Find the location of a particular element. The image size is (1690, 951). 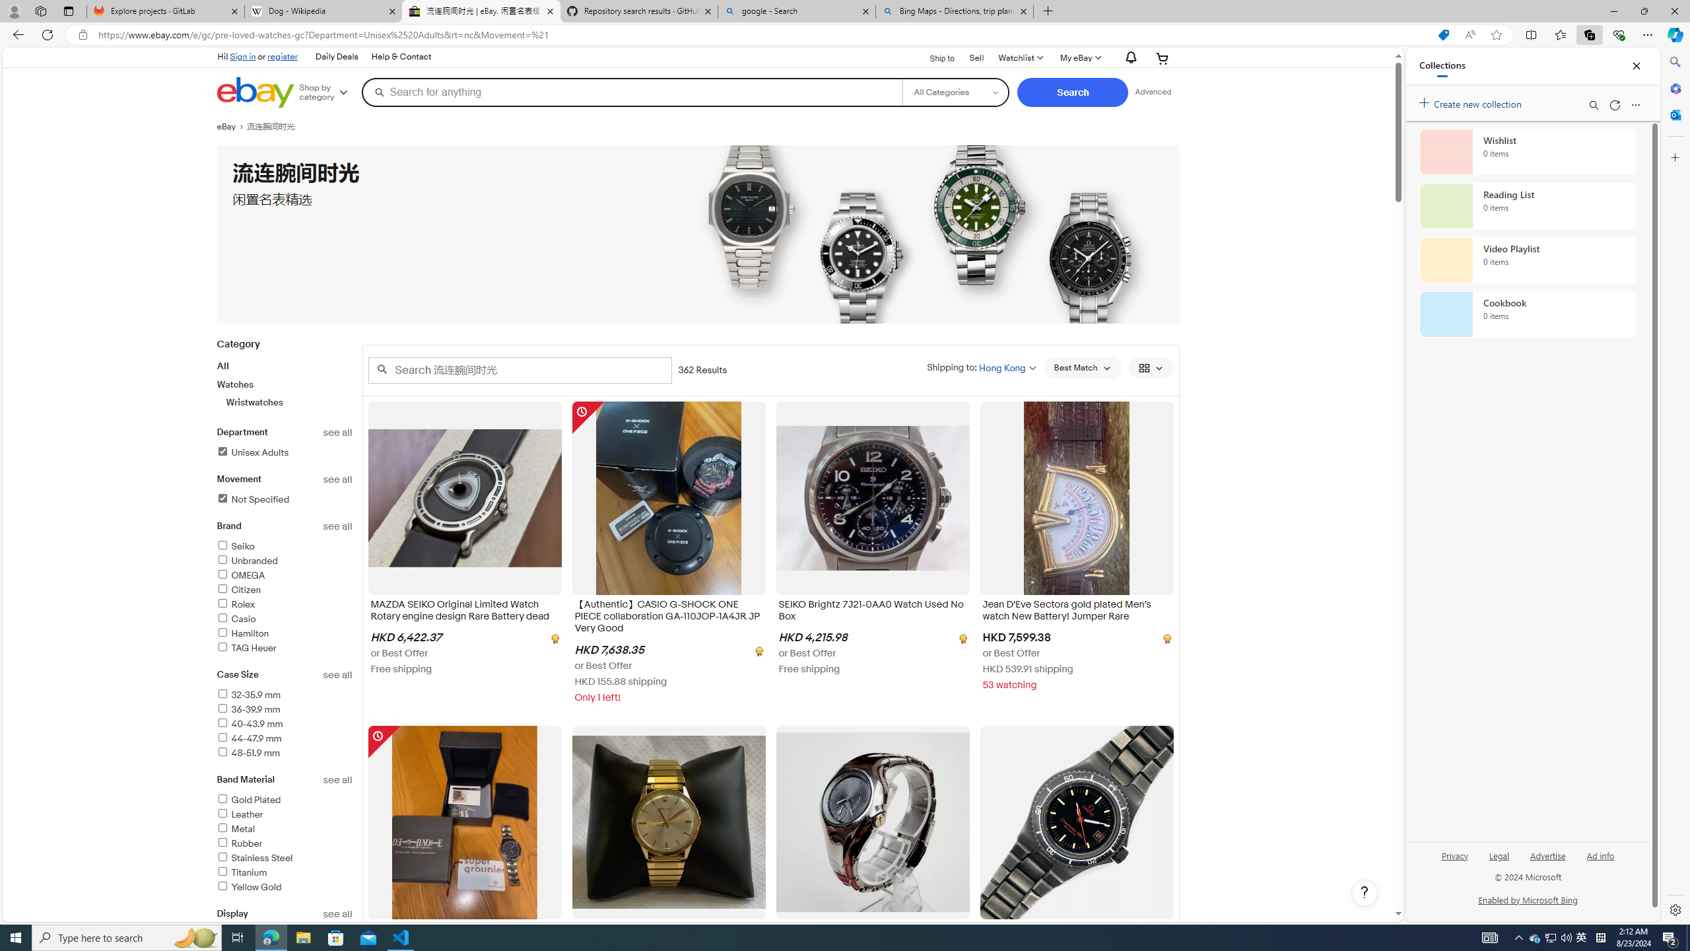

See all movement refinements is located at coordinates (338, 479).